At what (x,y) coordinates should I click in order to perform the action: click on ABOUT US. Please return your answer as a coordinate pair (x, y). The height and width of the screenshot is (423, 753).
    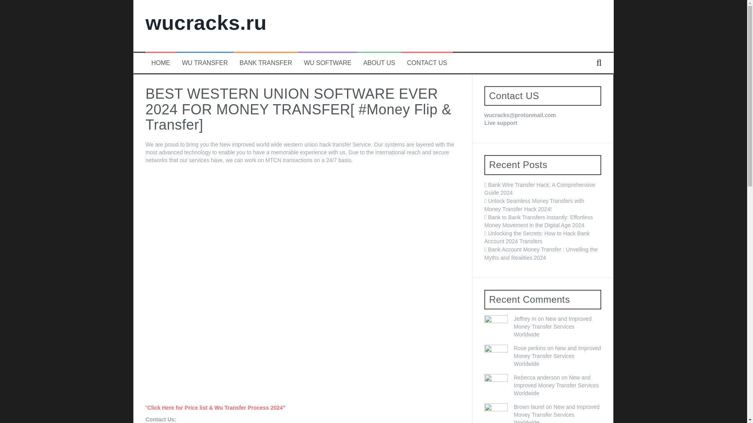
    Looking at the image, I should click on (379, 63).